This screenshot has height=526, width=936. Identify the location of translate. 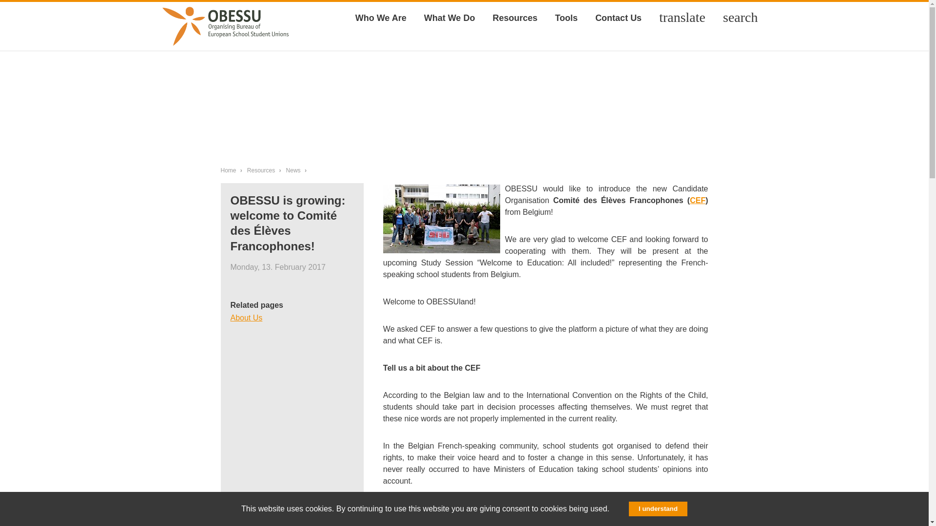
(682, 18).